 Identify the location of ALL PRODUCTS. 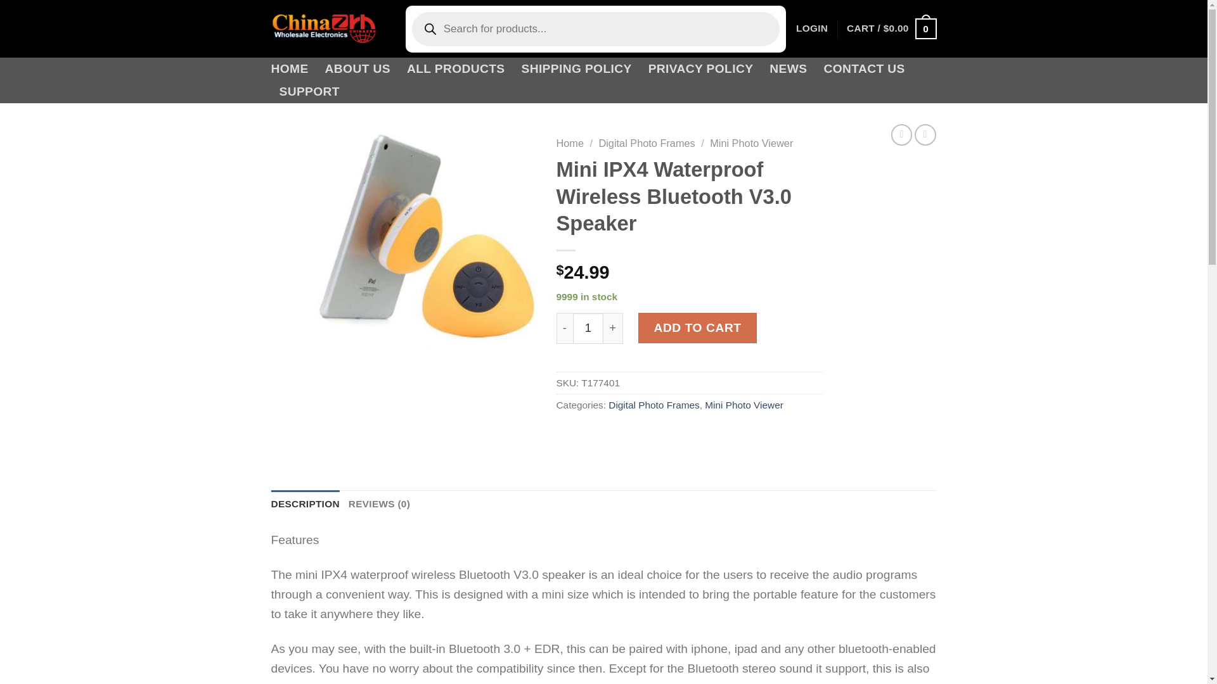
(455, 68).